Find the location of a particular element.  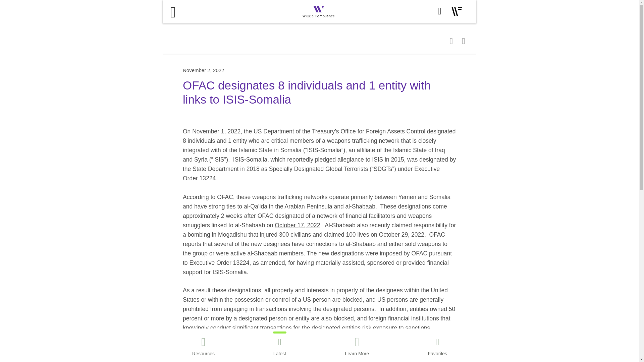

Resources is located at coordinates (203, 347).